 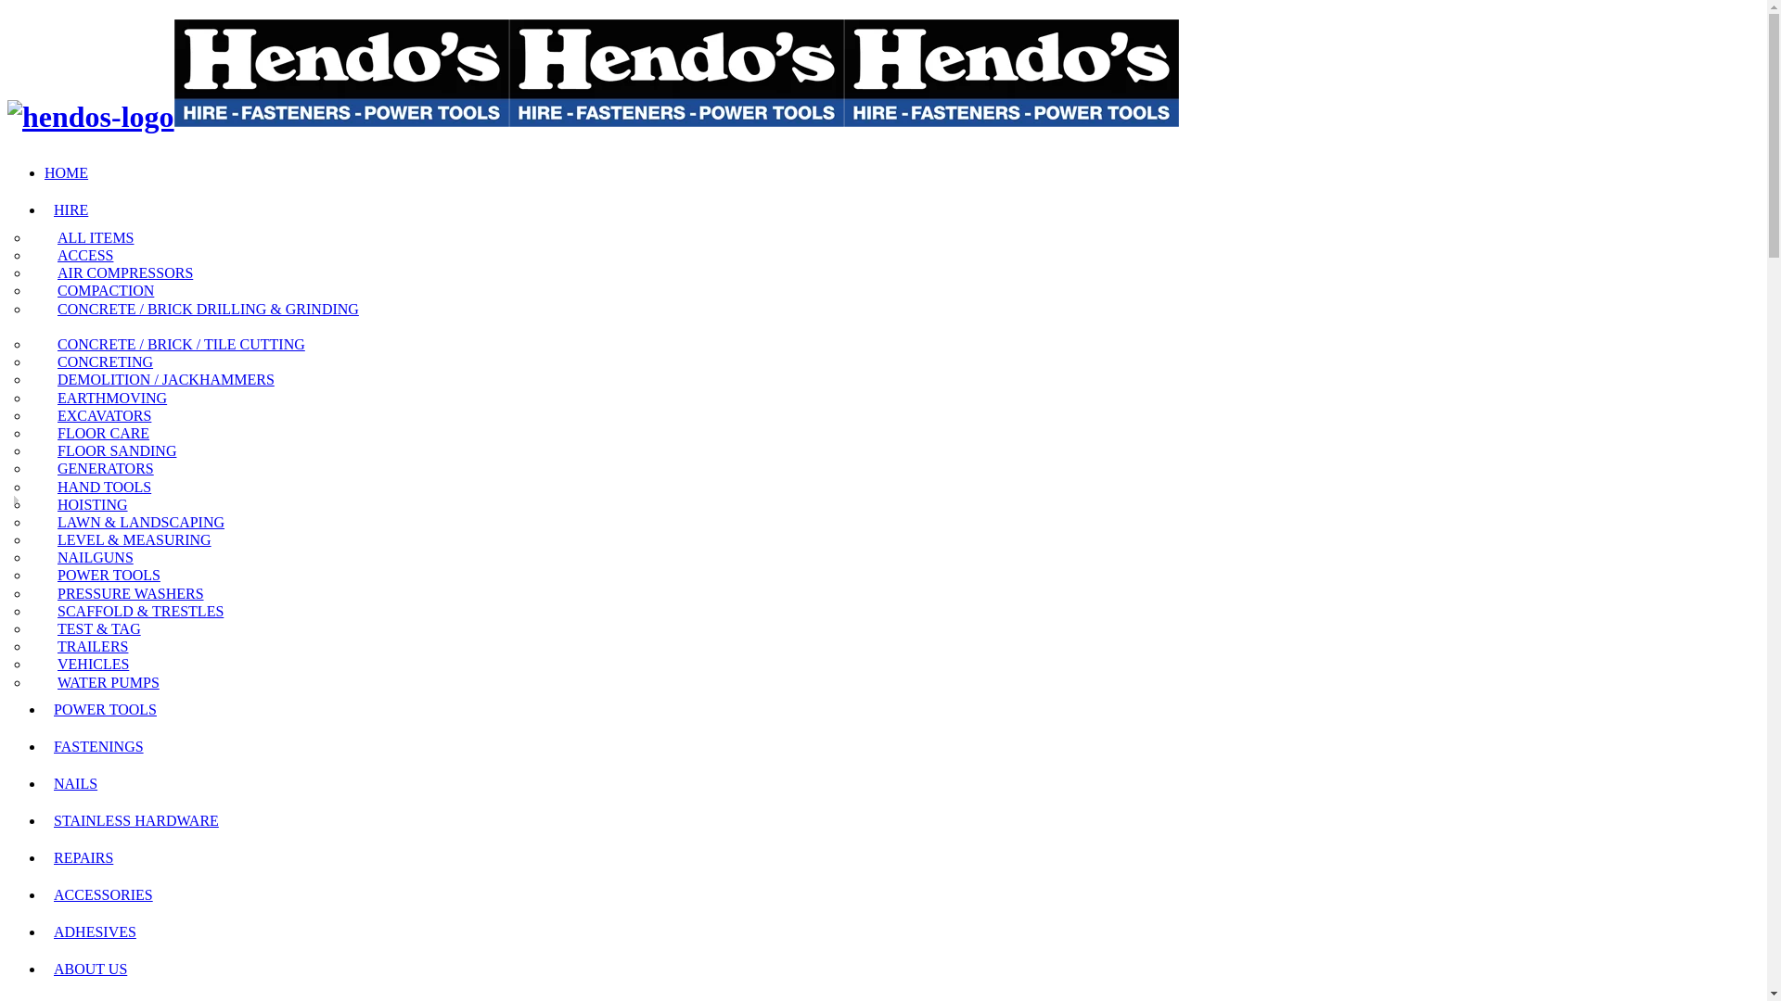 I want to click on ACCESSORIES, so click(x=104, y=895).